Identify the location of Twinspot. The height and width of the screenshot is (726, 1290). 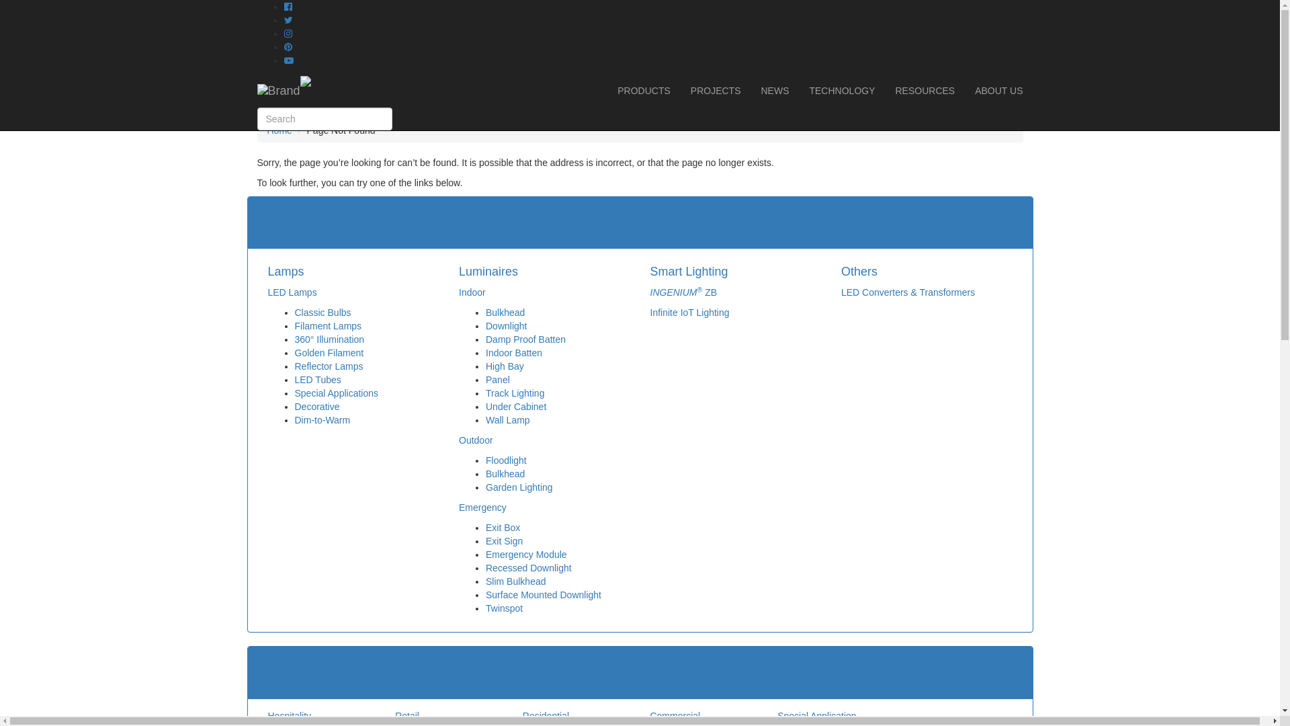
(504, 608).